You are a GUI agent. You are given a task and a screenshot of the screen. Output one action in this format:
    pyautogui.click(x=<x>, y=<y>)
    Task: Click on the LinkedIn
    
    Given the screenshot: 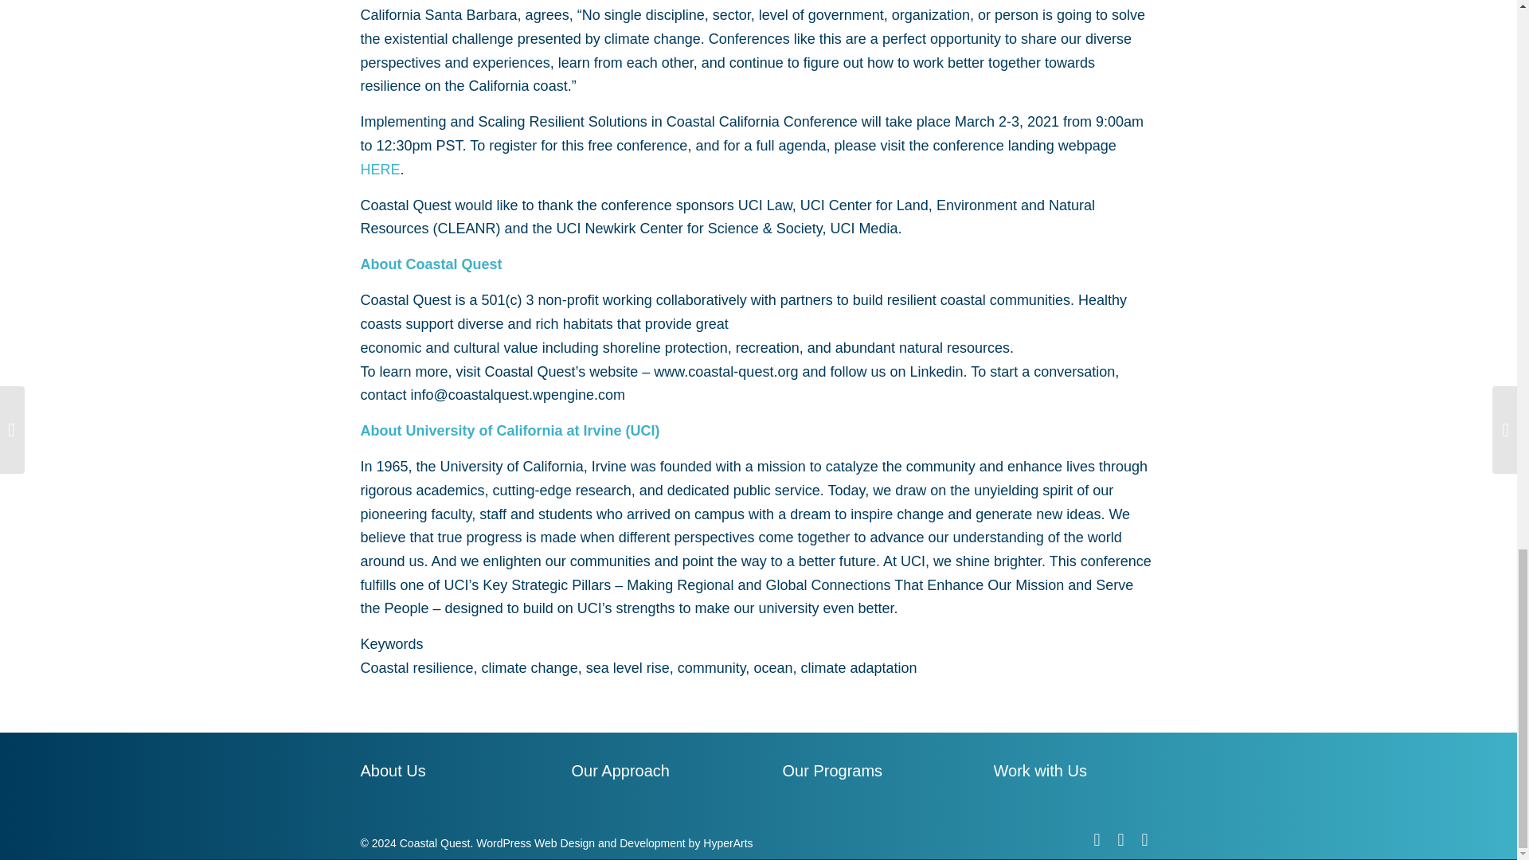 What is the action you would take?
    pyautogui.click(x=1144, y=840)
    